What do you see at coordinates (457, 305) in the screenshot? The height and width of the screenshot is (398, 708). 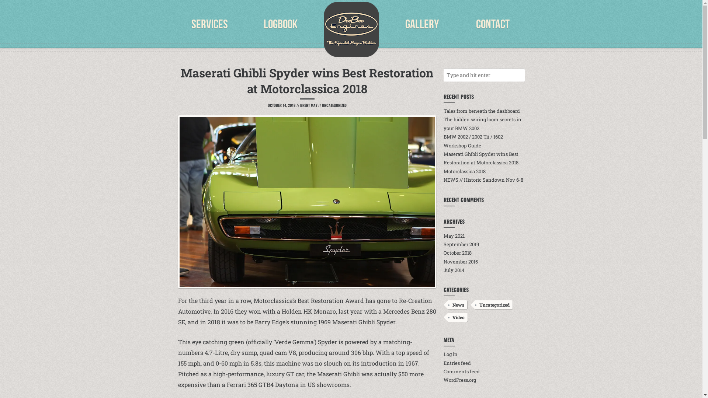 I see `News` at bounding box center [457, 305].